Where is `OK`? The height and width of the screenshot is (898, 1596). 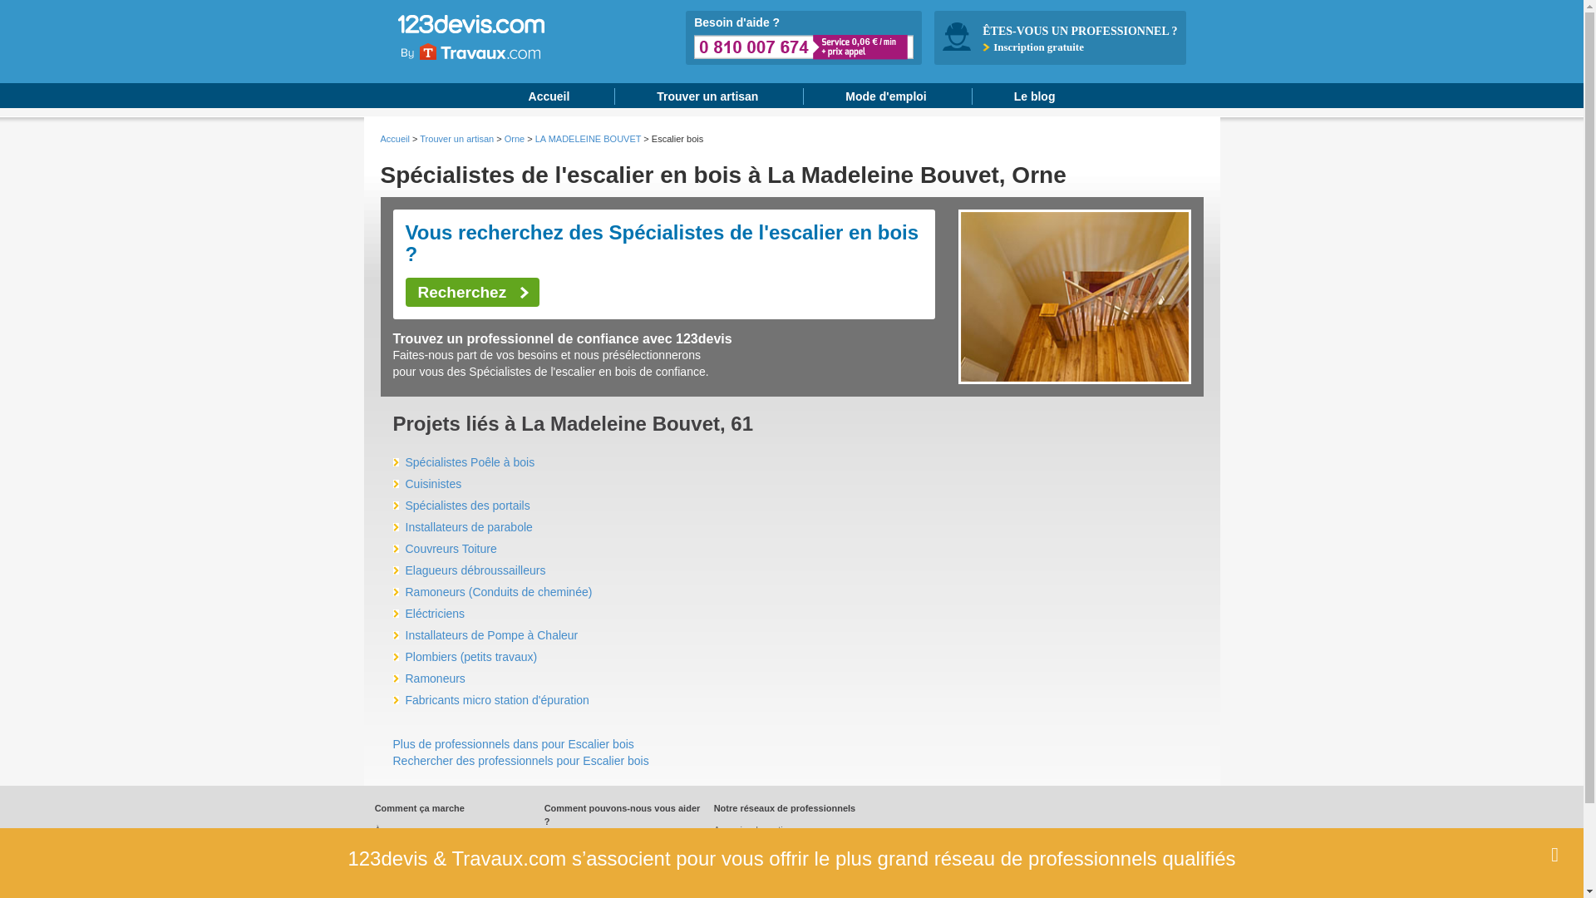
OK is located at coordinates (1235, 873).